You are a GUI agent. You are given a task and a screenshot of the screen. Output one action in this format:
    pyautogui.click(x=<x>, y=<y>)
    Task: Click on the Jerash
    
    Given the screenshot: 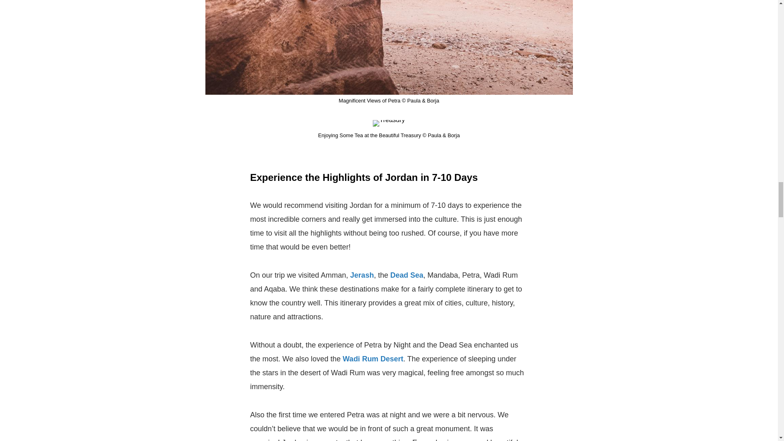 What is the action you would take?
    pyautogui.click(x=362, y=275)
    